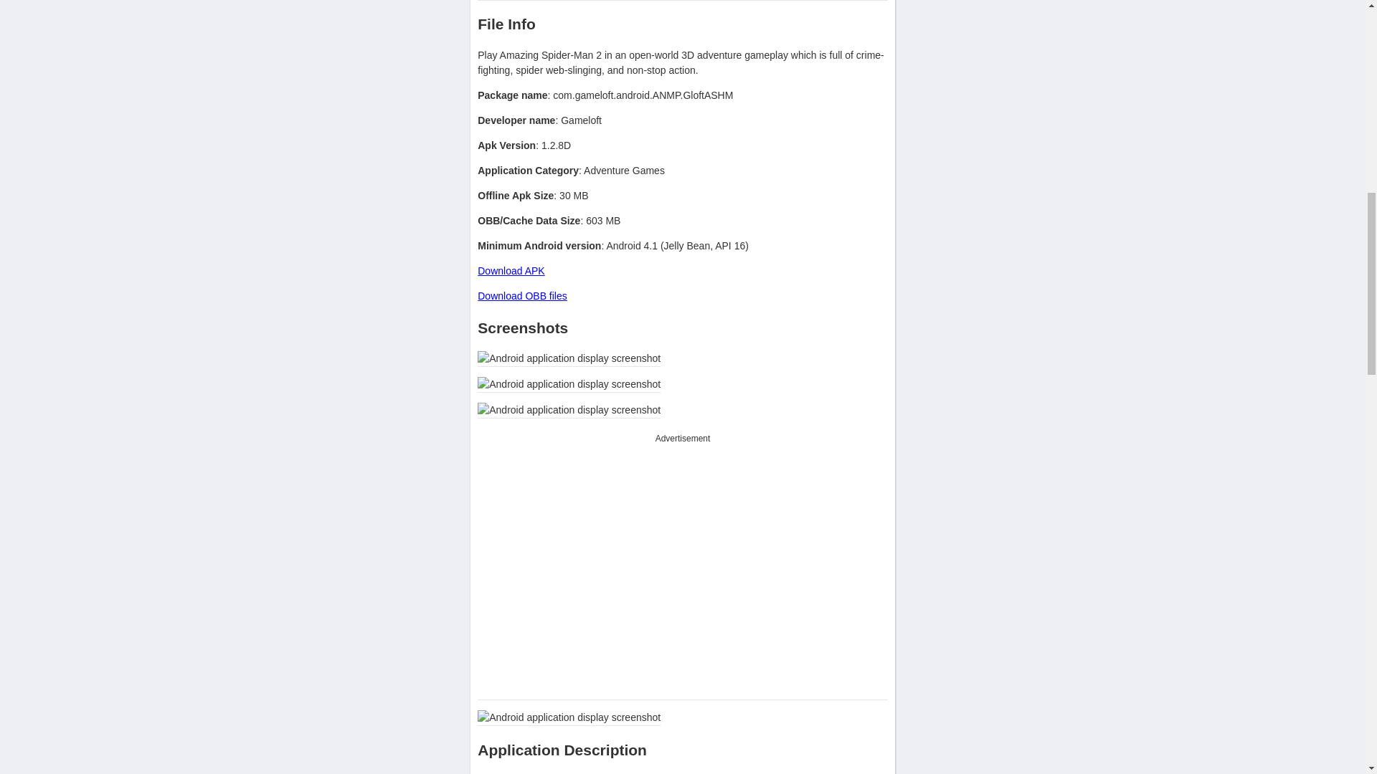  I want to click on Download APK, so click(511, 271).